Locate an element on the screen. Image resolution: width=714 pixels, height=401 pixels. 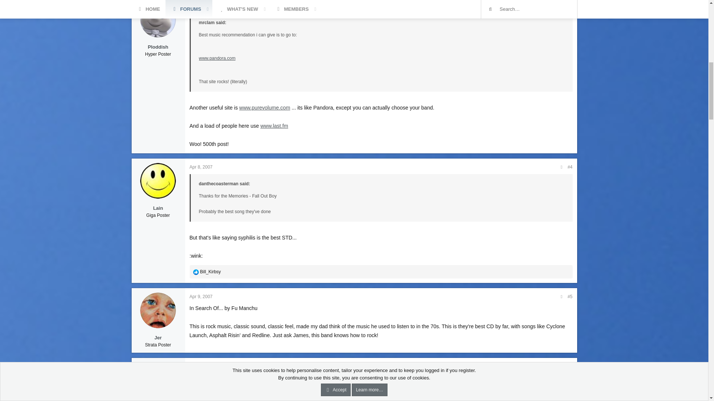
Apr 8, 2007 at 10:33 PM is located at coordinates (201, 166).